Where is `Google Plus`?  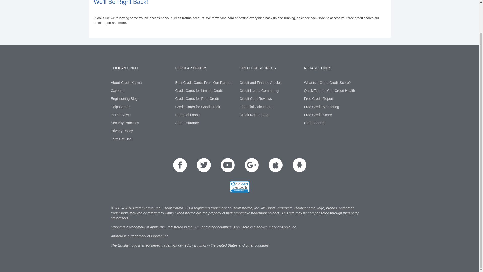
Google Plus is located at coordinates (251, 165).